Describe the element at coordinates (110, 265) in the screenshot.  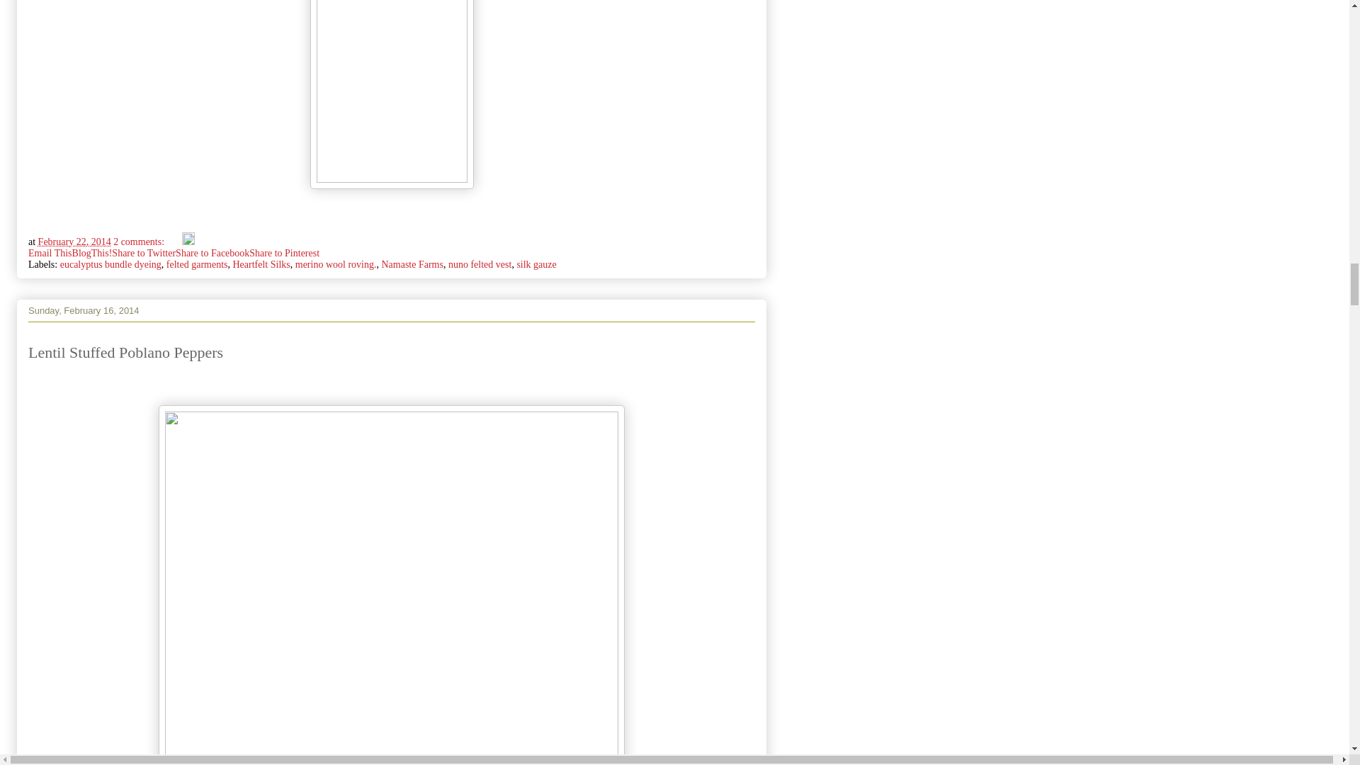
I see `eucalyptus bundle dyeing` at that location.